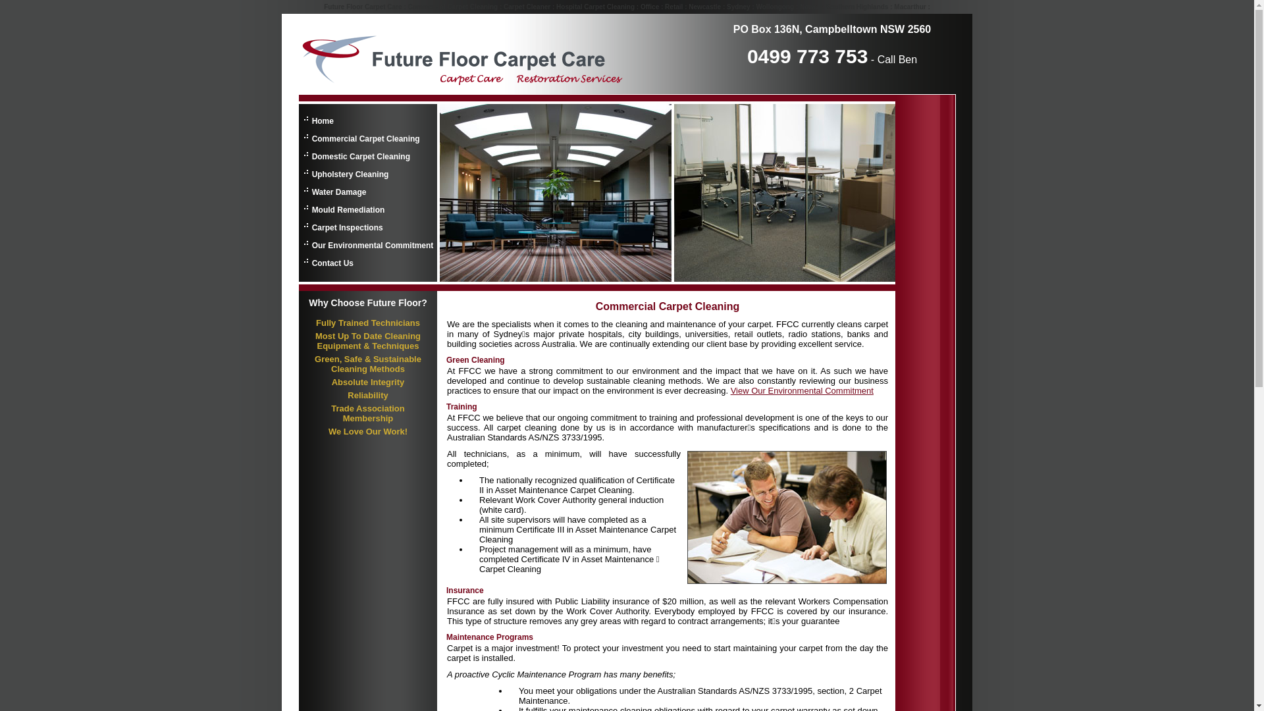 The height and width of the screenshot is (711, 1264). What do you see at coordinates (368, 329) in the screenshot?
I see `Future Floor Carpet Cleaning` at bounding box center [368, 329].